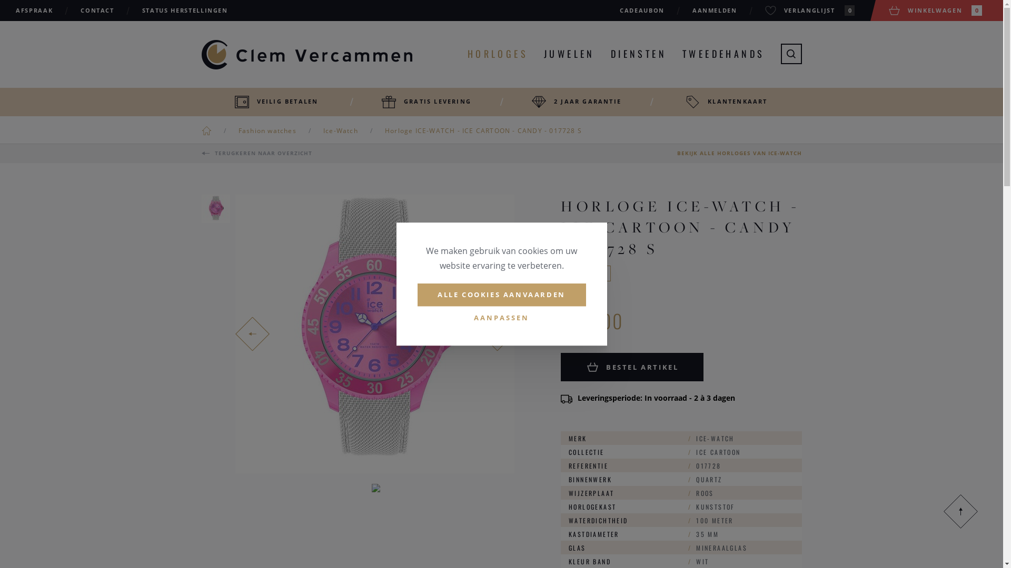 The height and width of the screenshot is (568, 1011). Describe the element at coordinates (715, 11) in the screenshot. I see `AANMELDEN` at that location.